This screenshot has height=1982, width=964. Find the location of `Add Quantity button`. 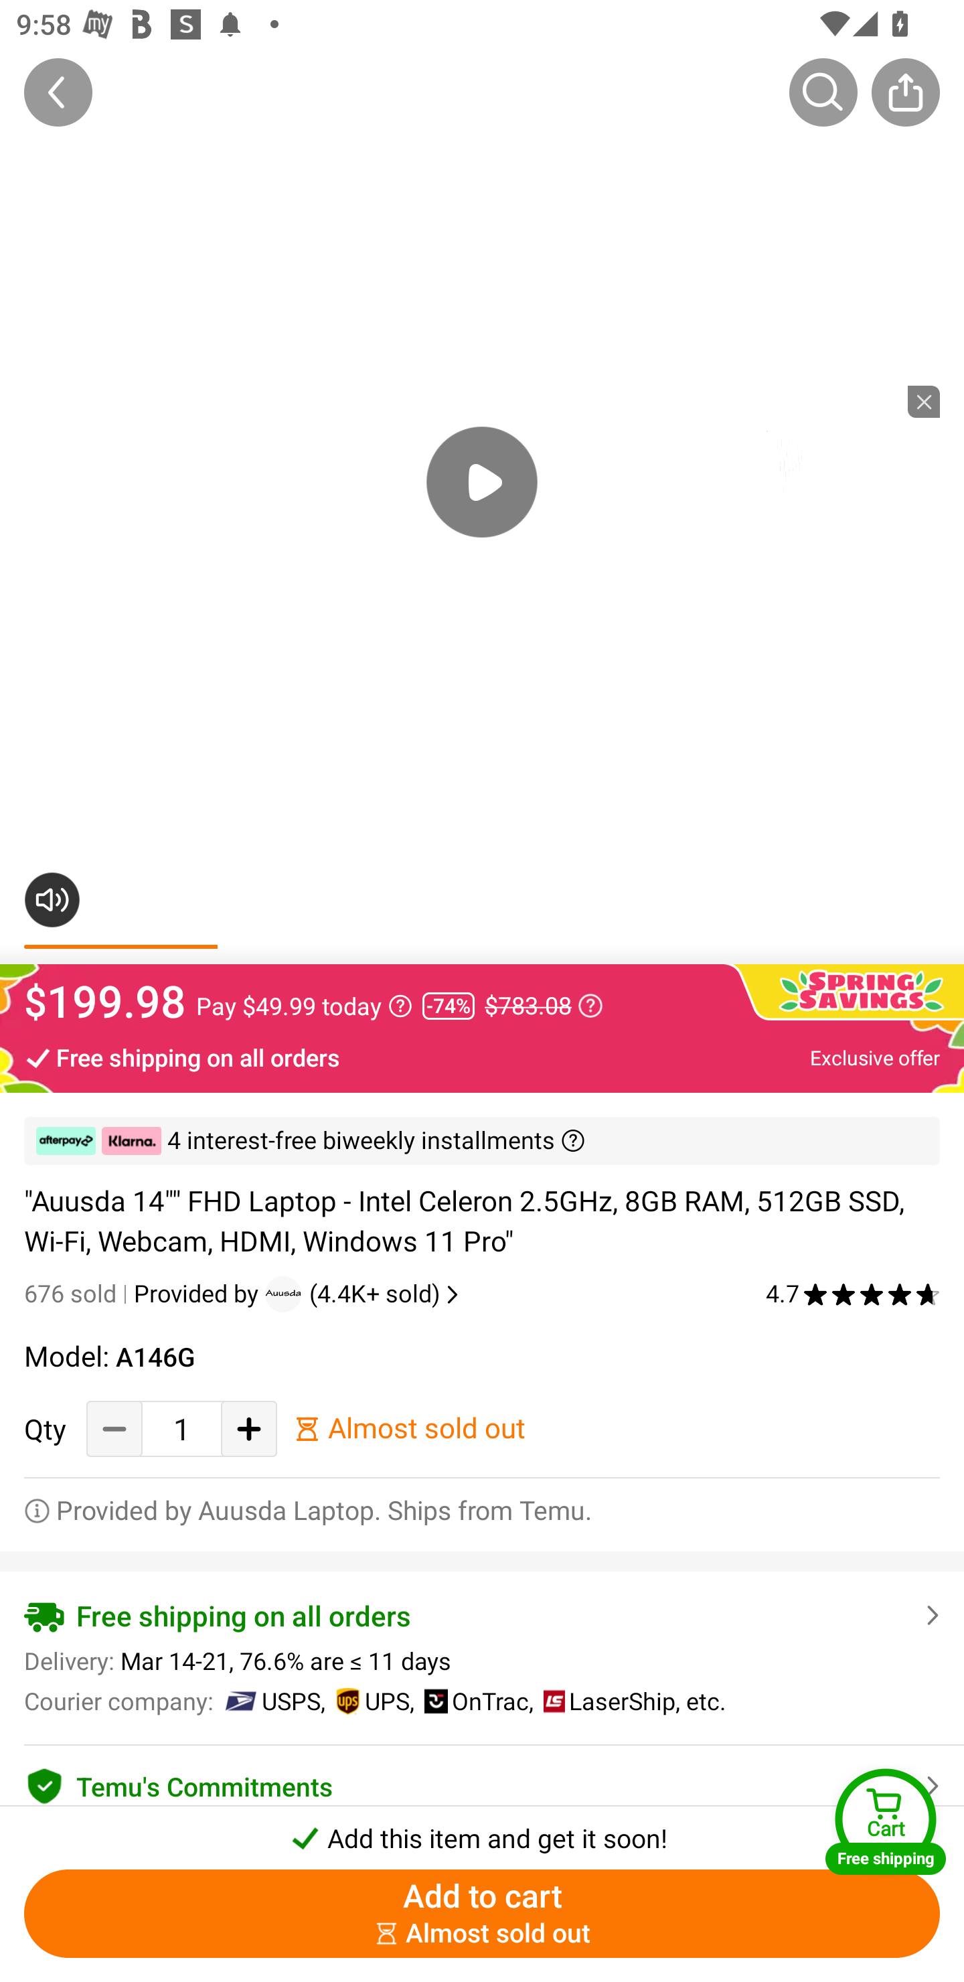

Add Quantity button is located at coordinates (249, 1429).